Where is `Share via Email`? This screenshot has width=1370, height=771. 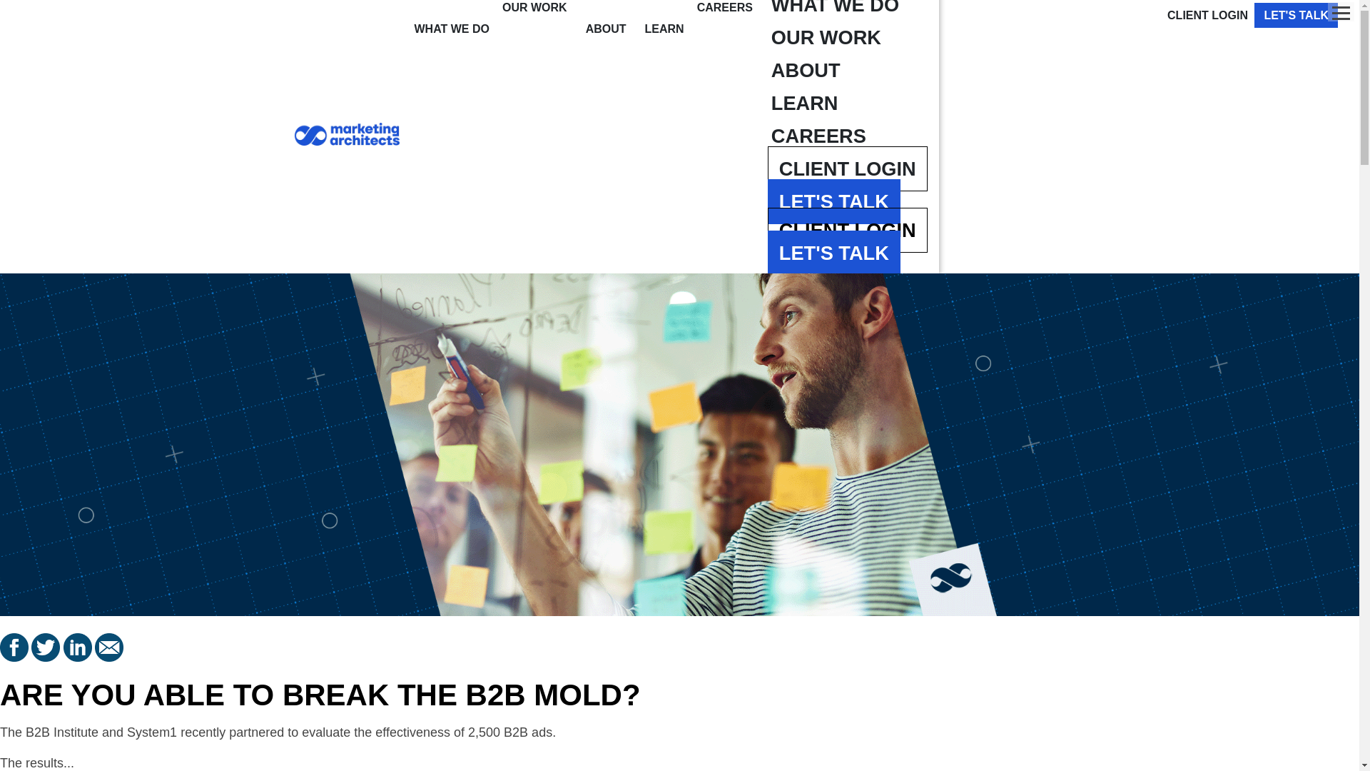
Share via Email is located at coordinates (108, 657).